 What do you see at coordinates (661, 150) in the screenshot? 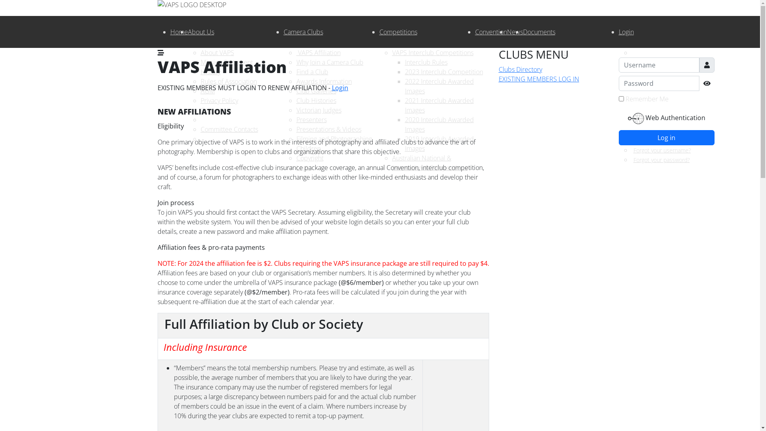
I see `Forgot your username?` at bounding box center [661, 150].